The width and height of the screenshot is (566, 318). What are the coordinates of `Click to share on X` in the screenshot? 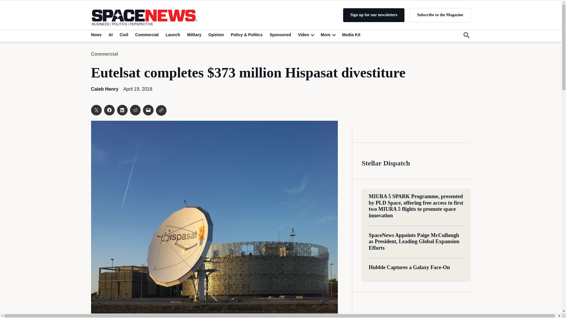 It's located at (96, 110).